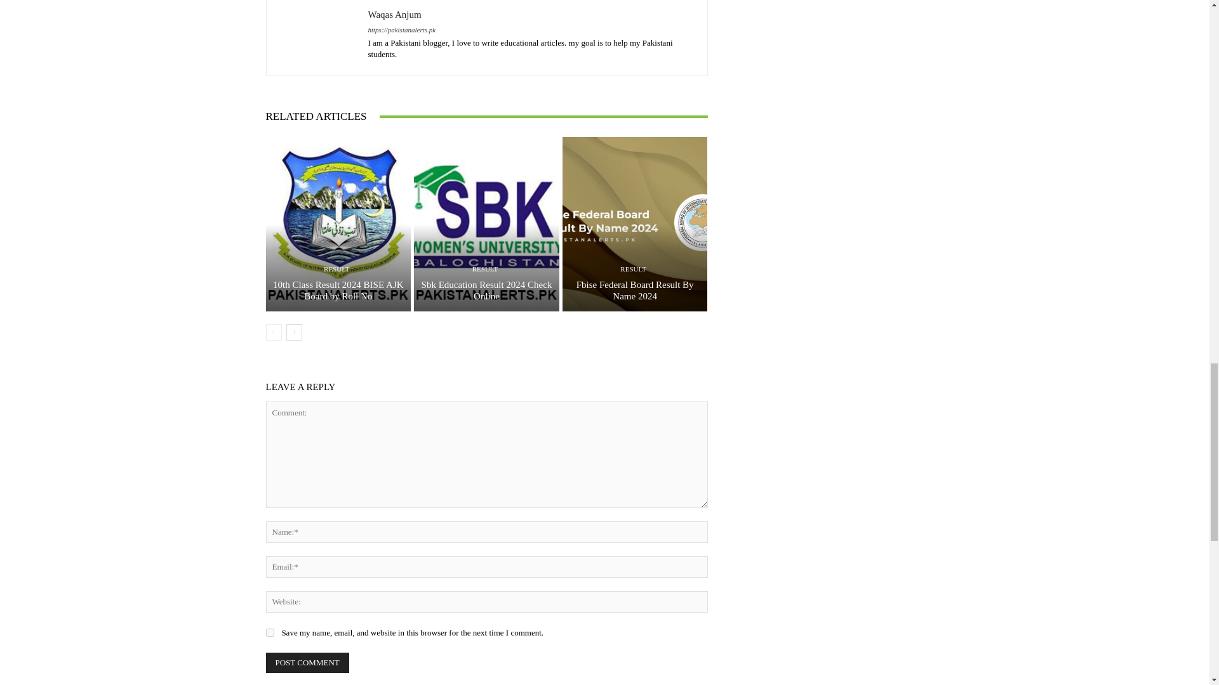 This screenshot has width=1219, height=685. I want to click on RESULT, so click(336, 269).